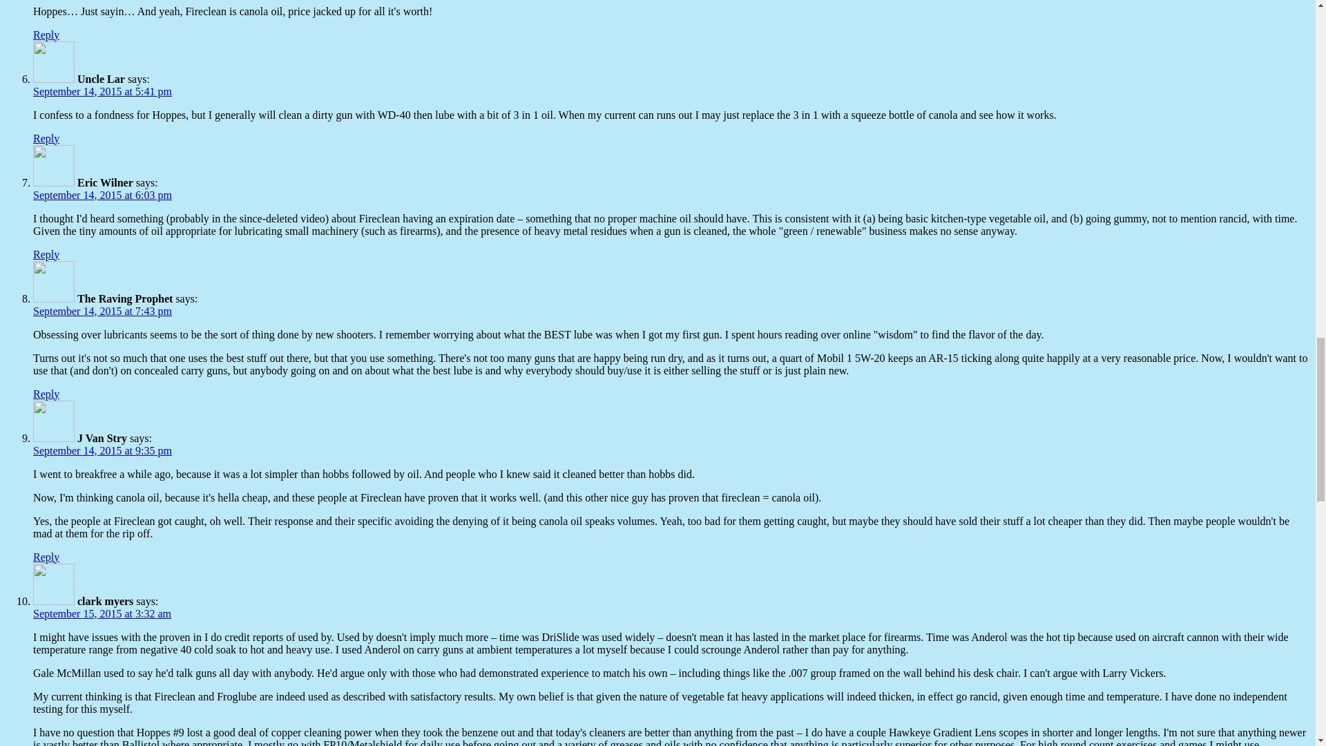 The image size is (1326, 746). I want to click on Reply, so click(46, 138).